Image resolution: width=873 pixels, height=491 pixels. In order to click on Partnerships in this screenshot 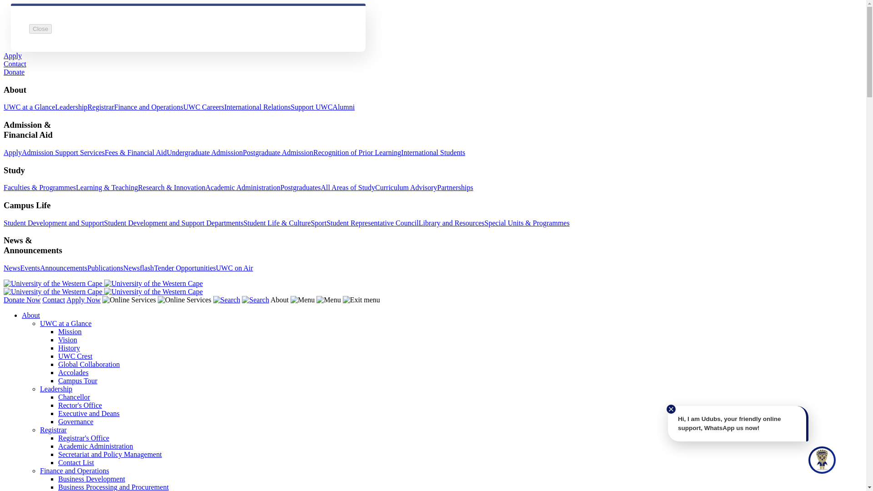, I will do `click(455, 187)`.